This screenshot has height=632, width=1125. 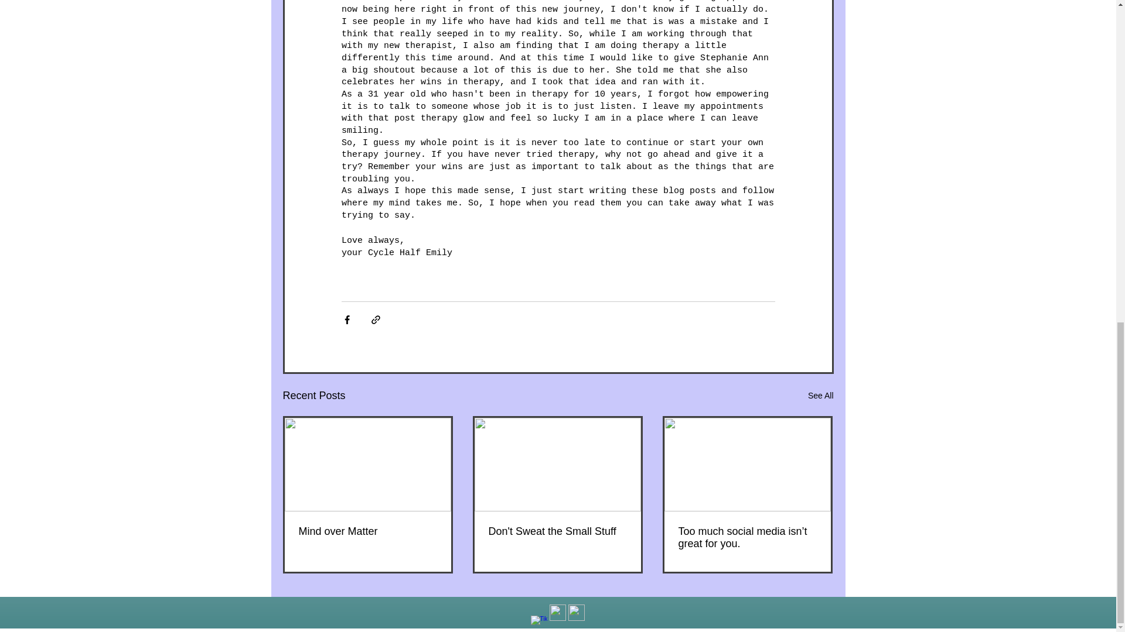 I want to click on Don't Sweat the Small Stuff, so click(x=557, y=531).